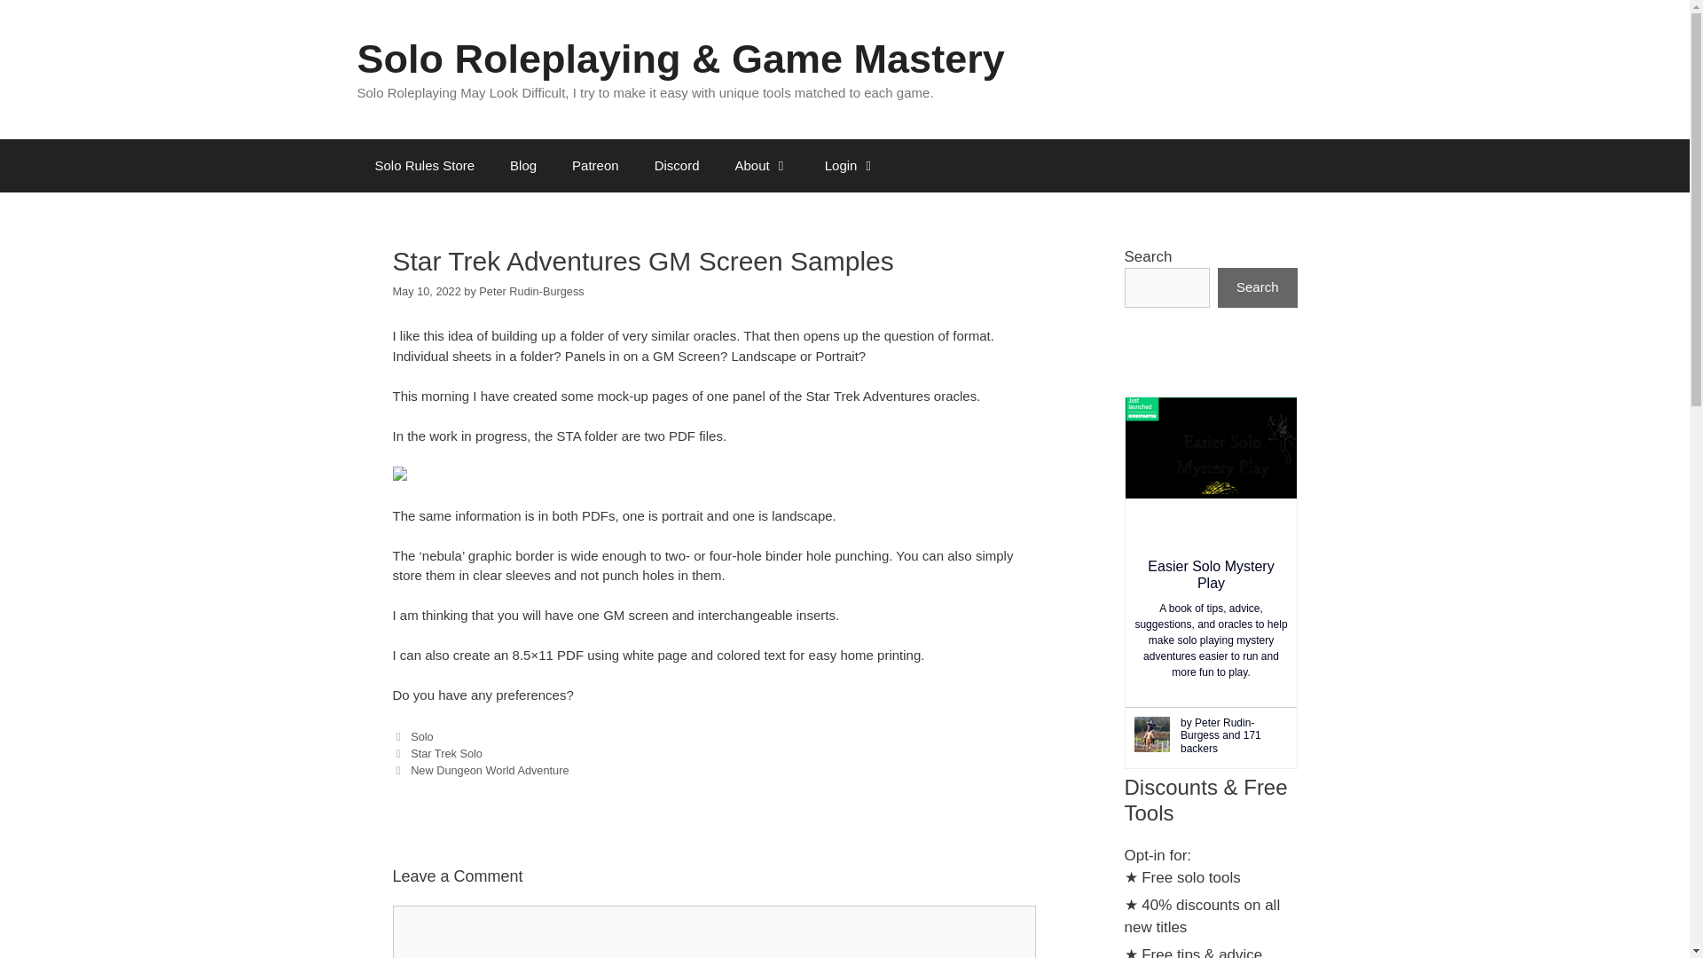  What do you see at coordinates (490, 770) in the screenshot?
I see `New Dungeon World Adventure` at bounding box center [490, 770].